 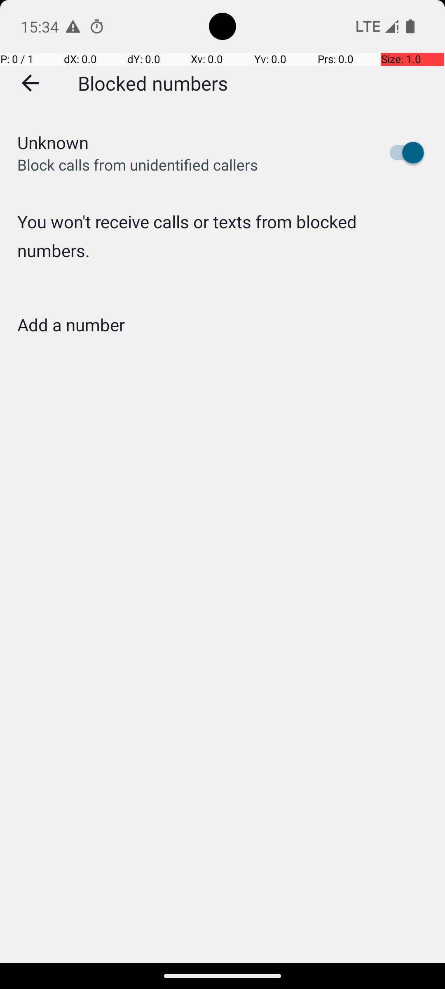 What do you see at coordinates (53, 143) in the screenshot?
I see `Unknown` at bounding box center [53, 143].